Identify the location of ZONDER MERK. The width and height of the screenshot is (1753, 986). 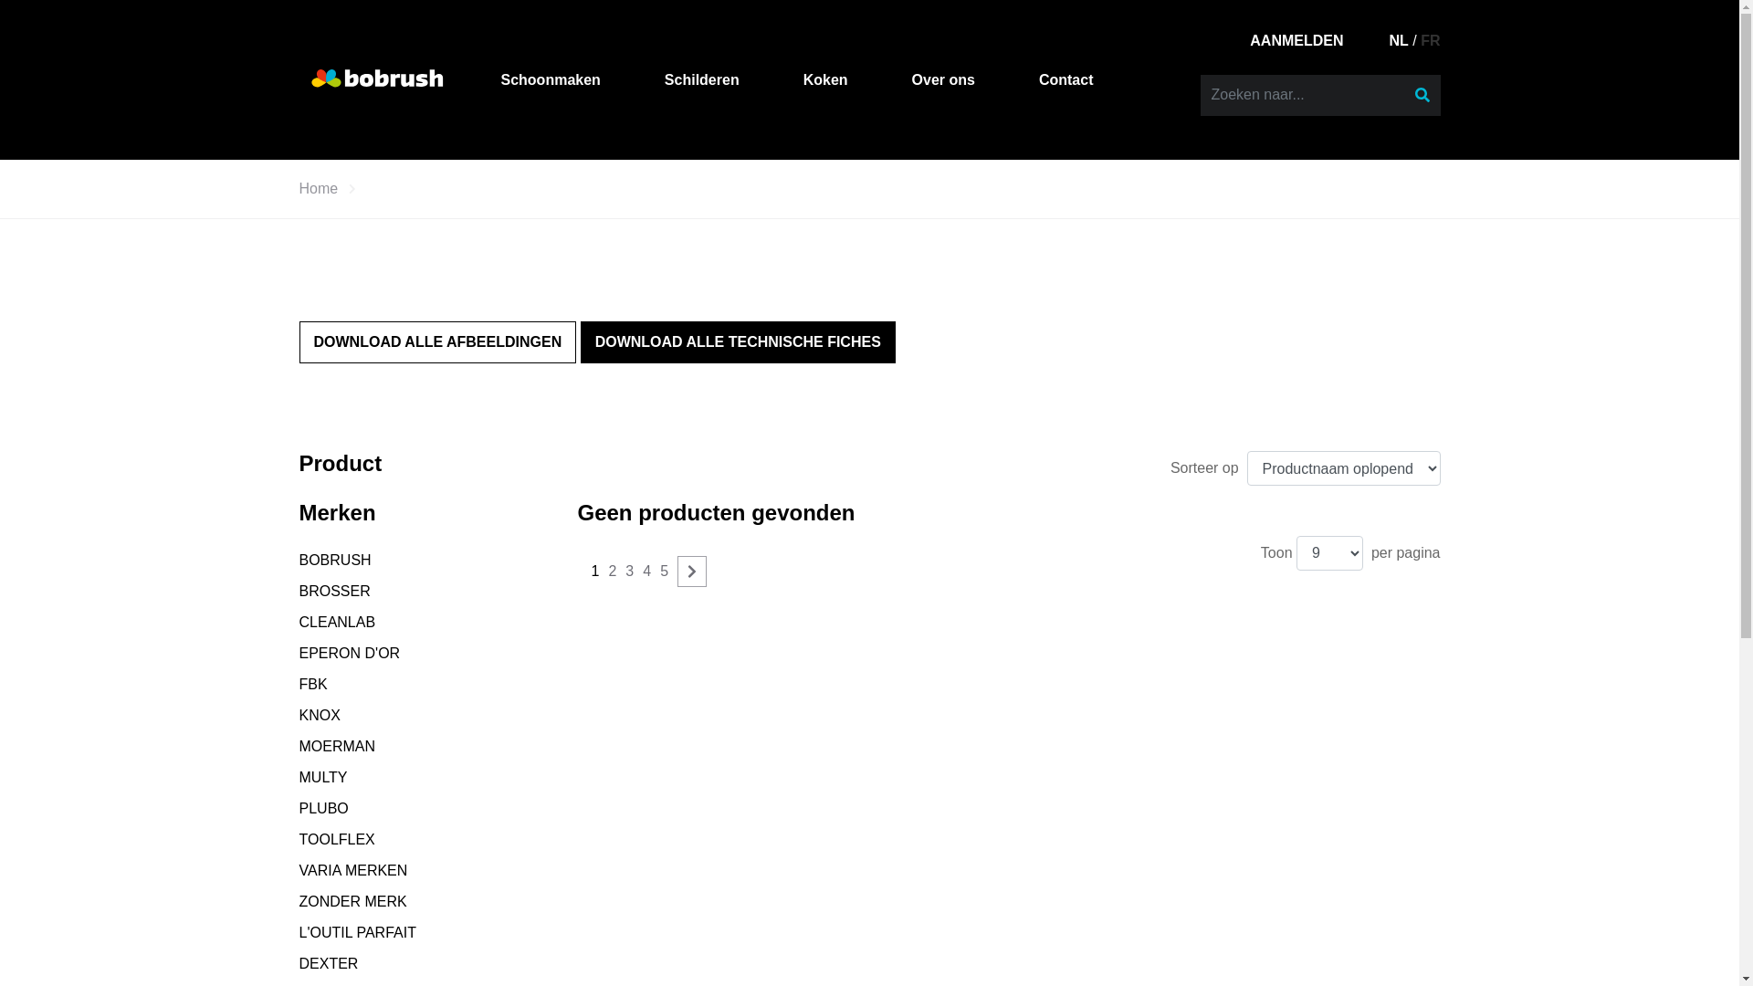
(353, 902).